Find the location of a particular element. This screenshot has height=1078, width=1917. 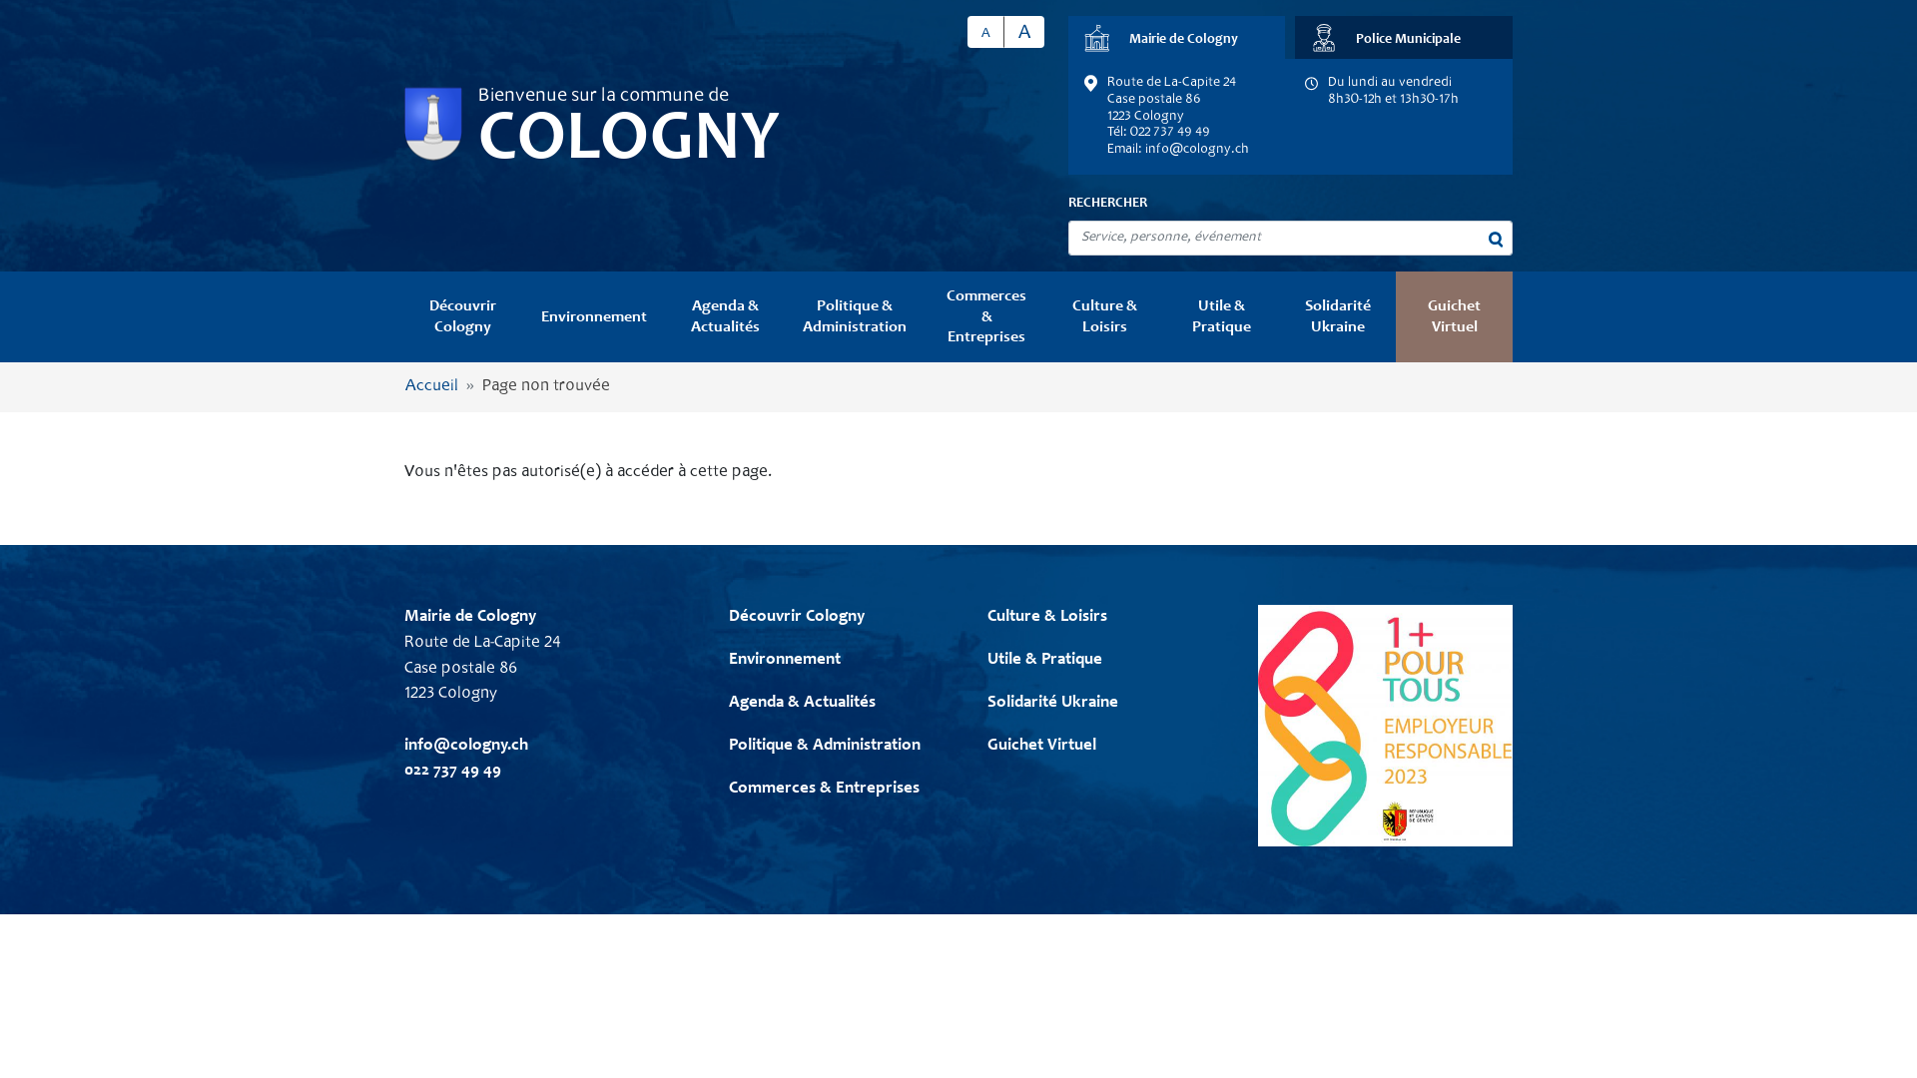

Mairie de Cologny is located at coordinates (1177, 38).